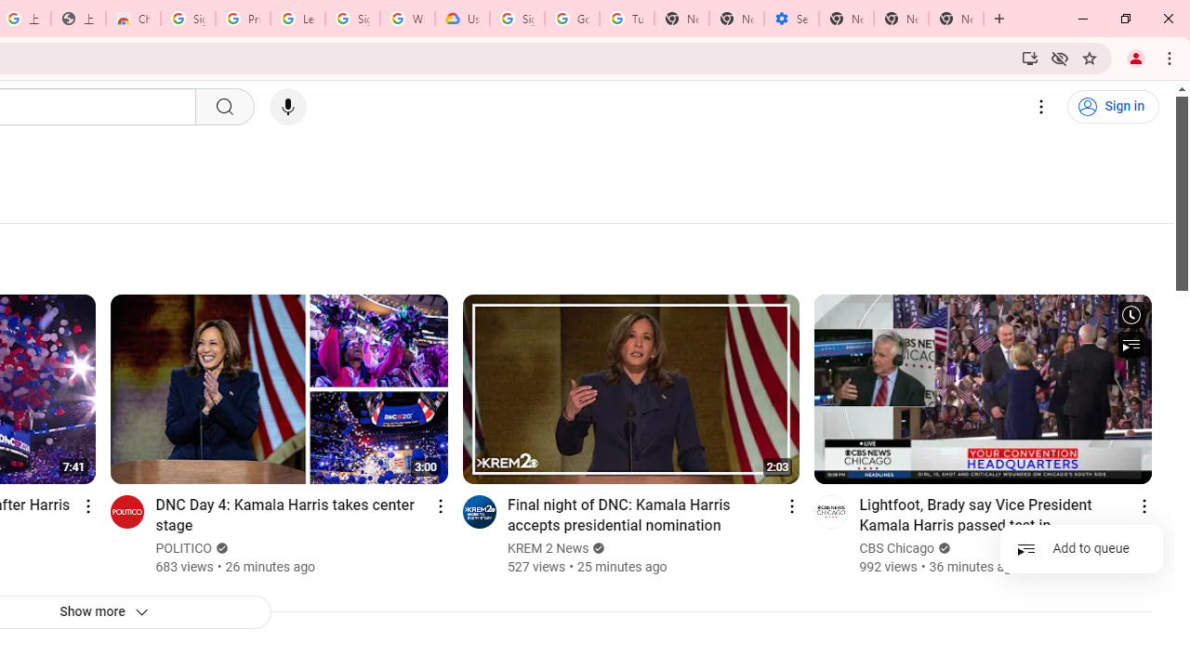  I want to click on Sign in - Google Accounts, so click(188, 19).